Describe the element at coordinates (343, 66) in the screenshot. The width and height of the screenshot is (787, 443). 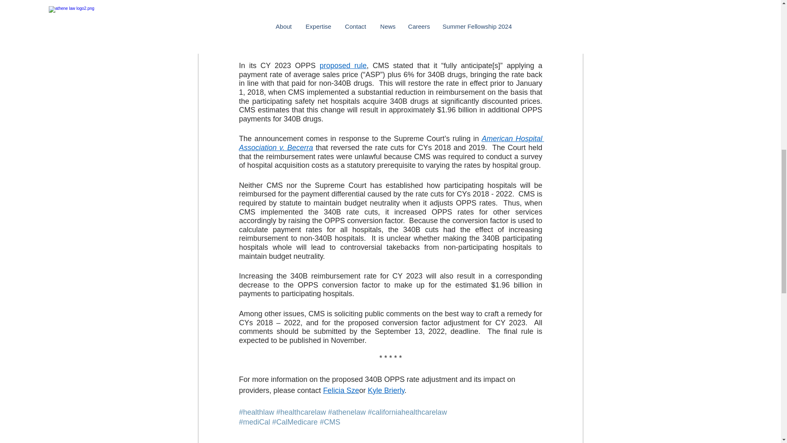
I see `proposed rule` at that location.